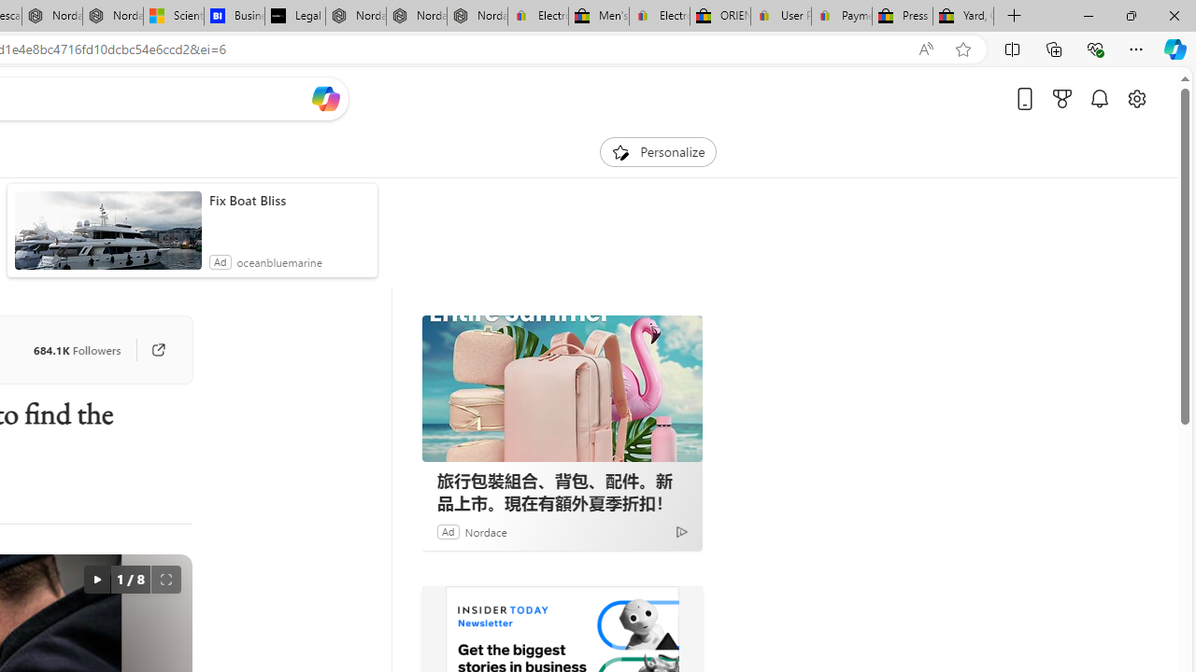  What do you see at coordinates (658, 151) in the screenshot?
I see `Personalize` at bounding box center [658, 151].